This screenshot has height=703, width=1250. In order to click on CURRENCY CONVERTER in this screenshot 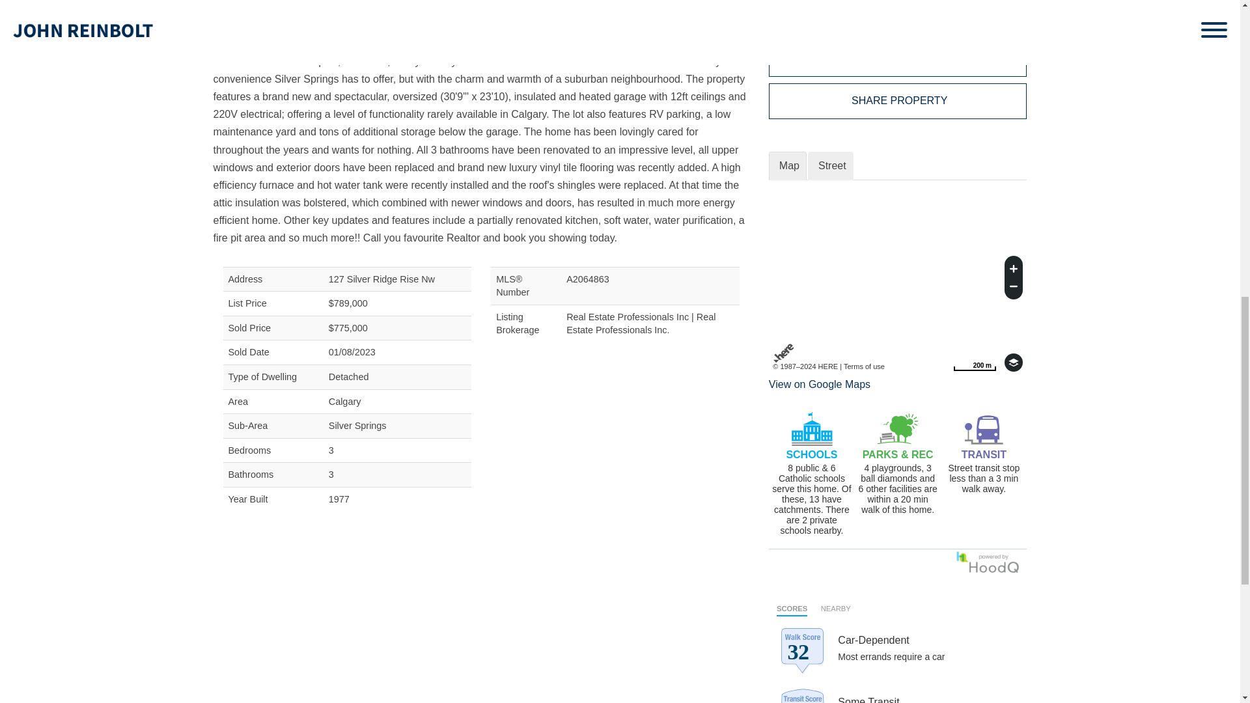, I will do `click(898, 59)`.